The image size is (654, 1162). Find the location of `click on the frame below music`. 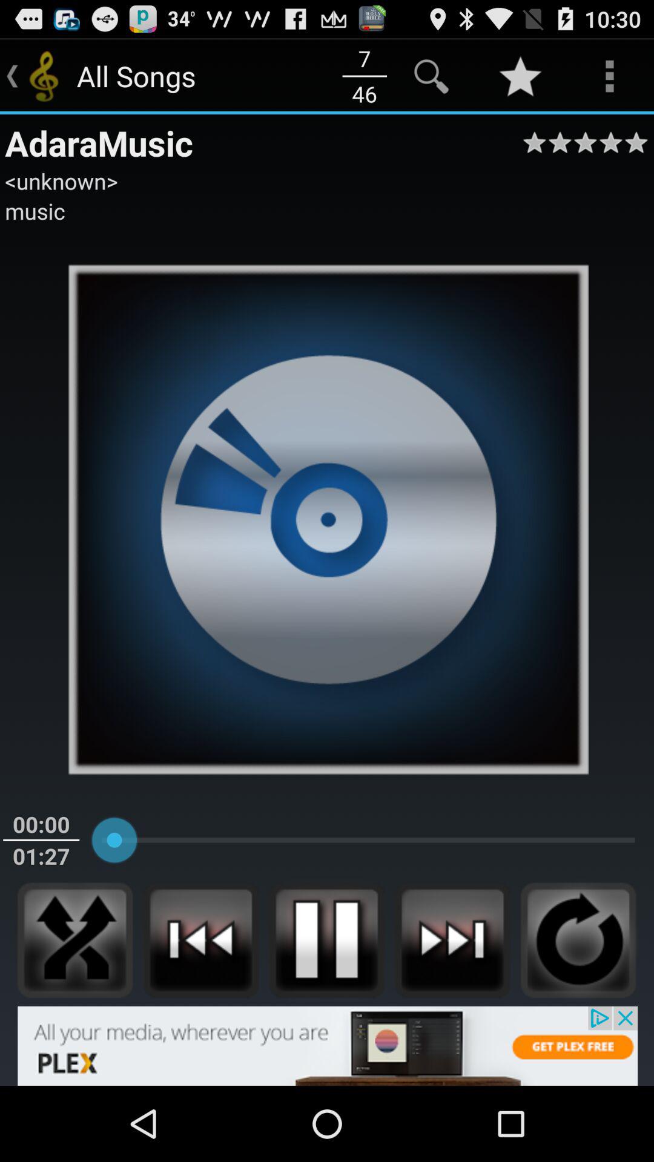

click on the frame below music is located at coordinates (327, 518).